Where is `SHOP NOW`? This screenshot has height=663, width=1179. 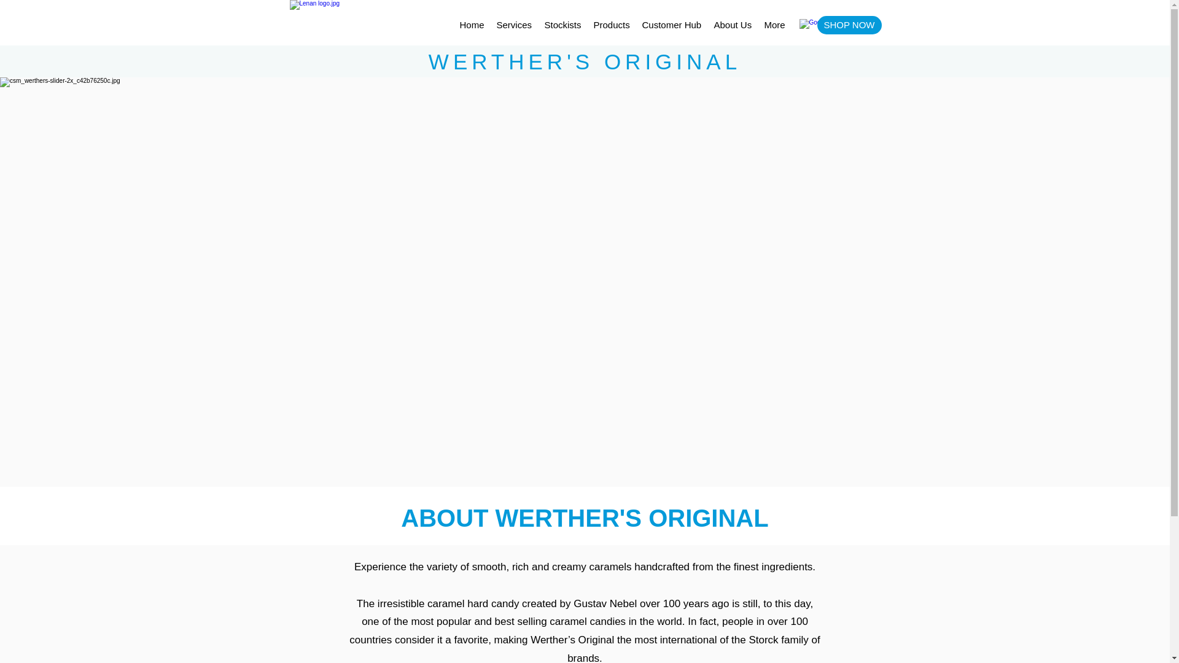
SHOP NOW is located at coordinates (849, 25).